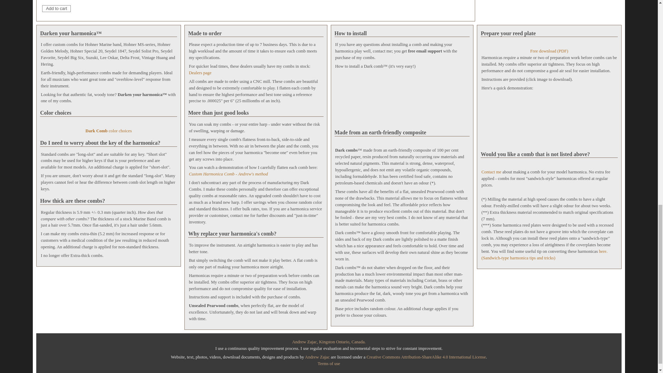 The image size is (663, 373). What do you see at coordinates (57, 8) in the screenshot?
I see `Add to cart` at bounding box center [57, 8].